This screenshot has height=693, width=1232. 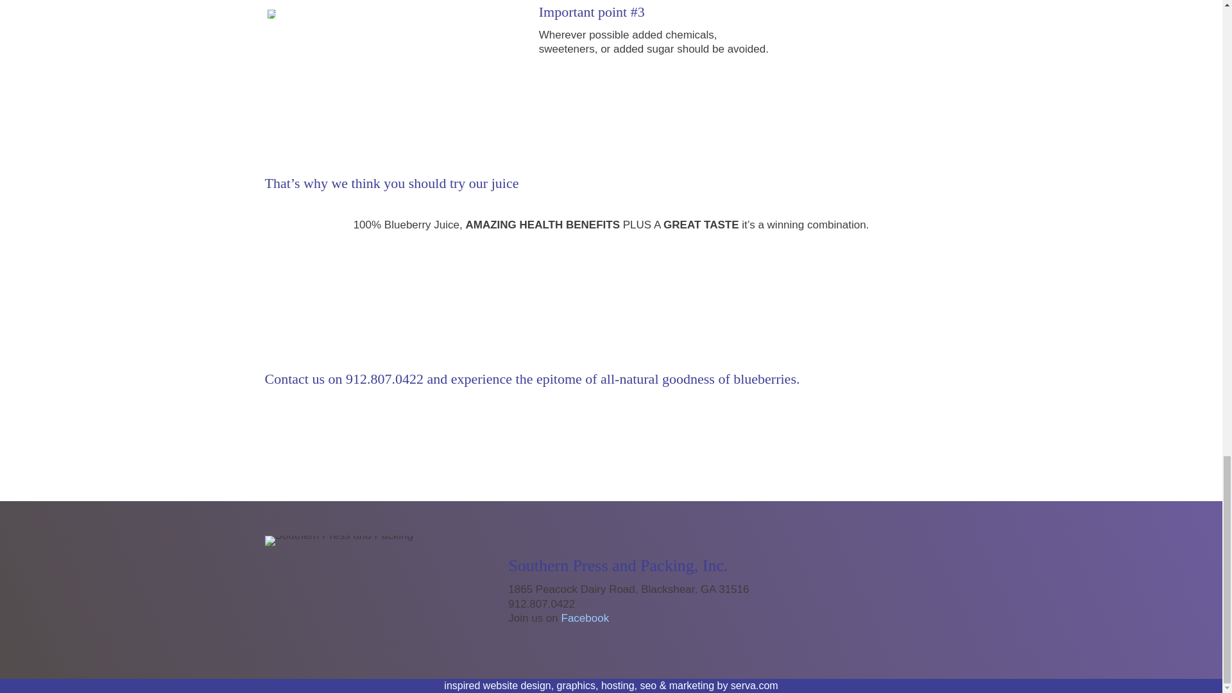 I want to click on Facebook, so click(x=585, y=618).